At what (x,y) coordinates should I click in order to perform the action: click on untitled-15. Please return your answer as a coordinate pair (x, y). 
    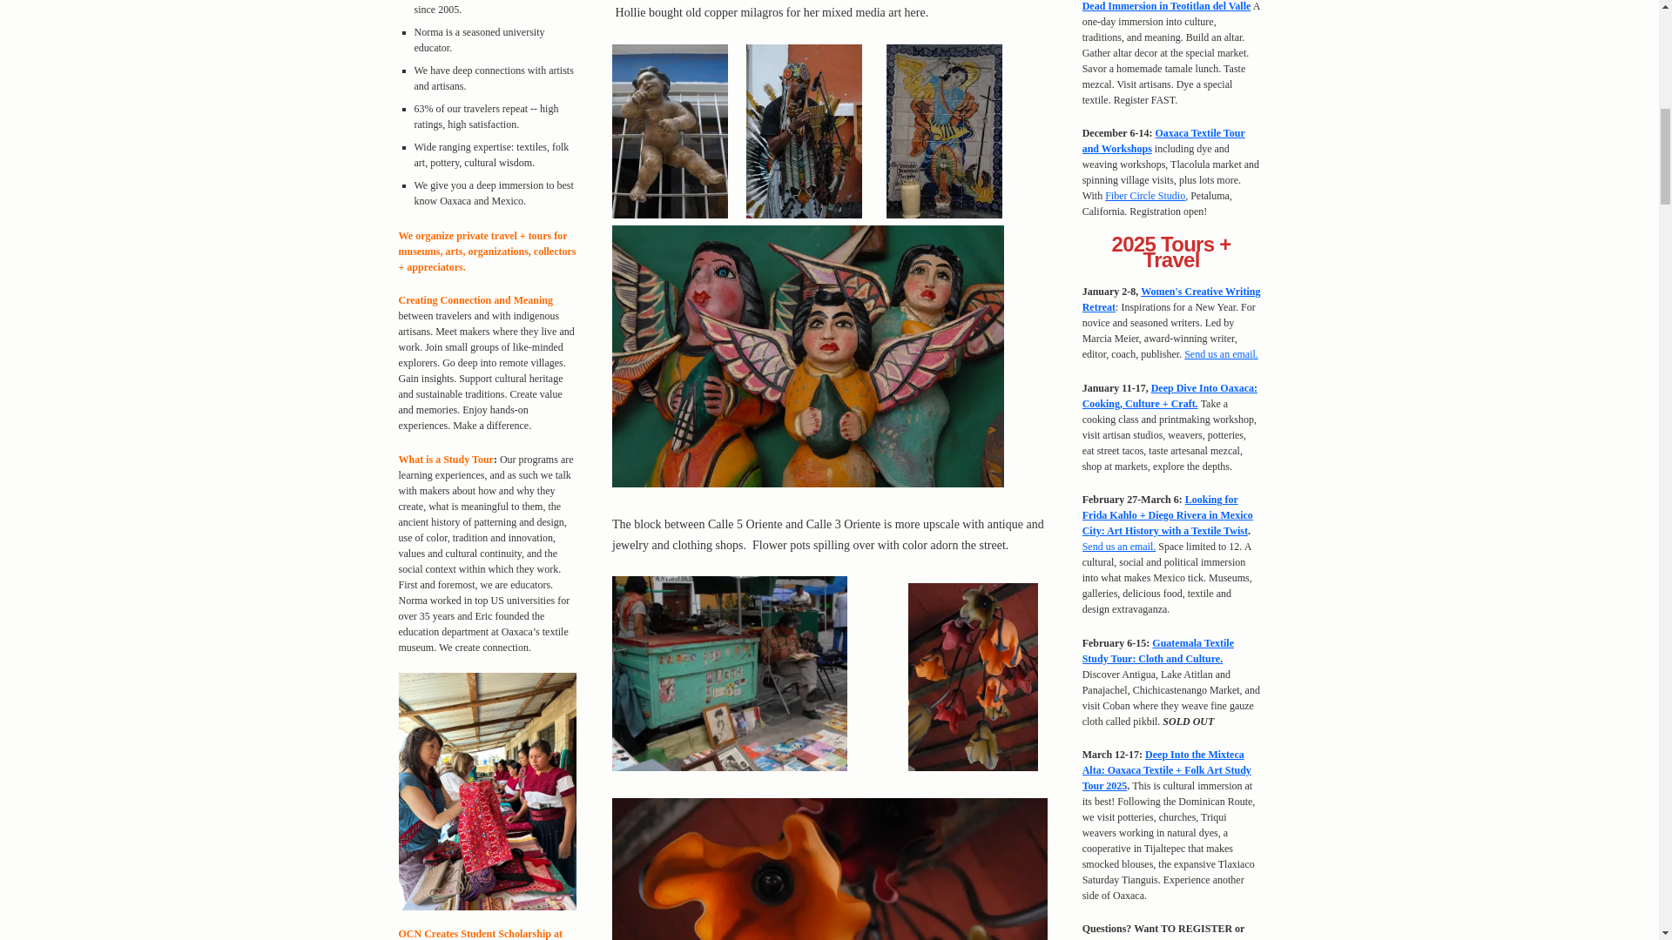
    Looking at the image, I should click on (808, 357).